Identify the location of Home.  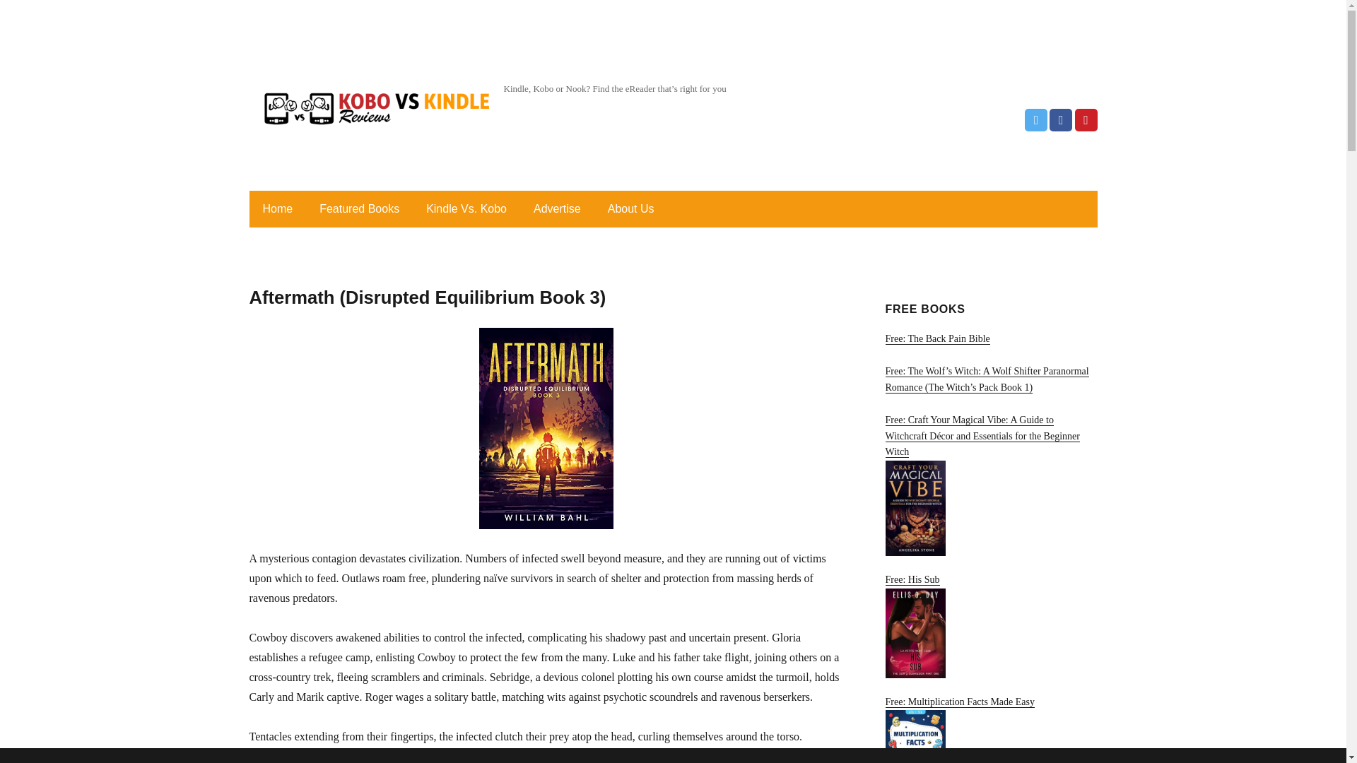
(277, 209).